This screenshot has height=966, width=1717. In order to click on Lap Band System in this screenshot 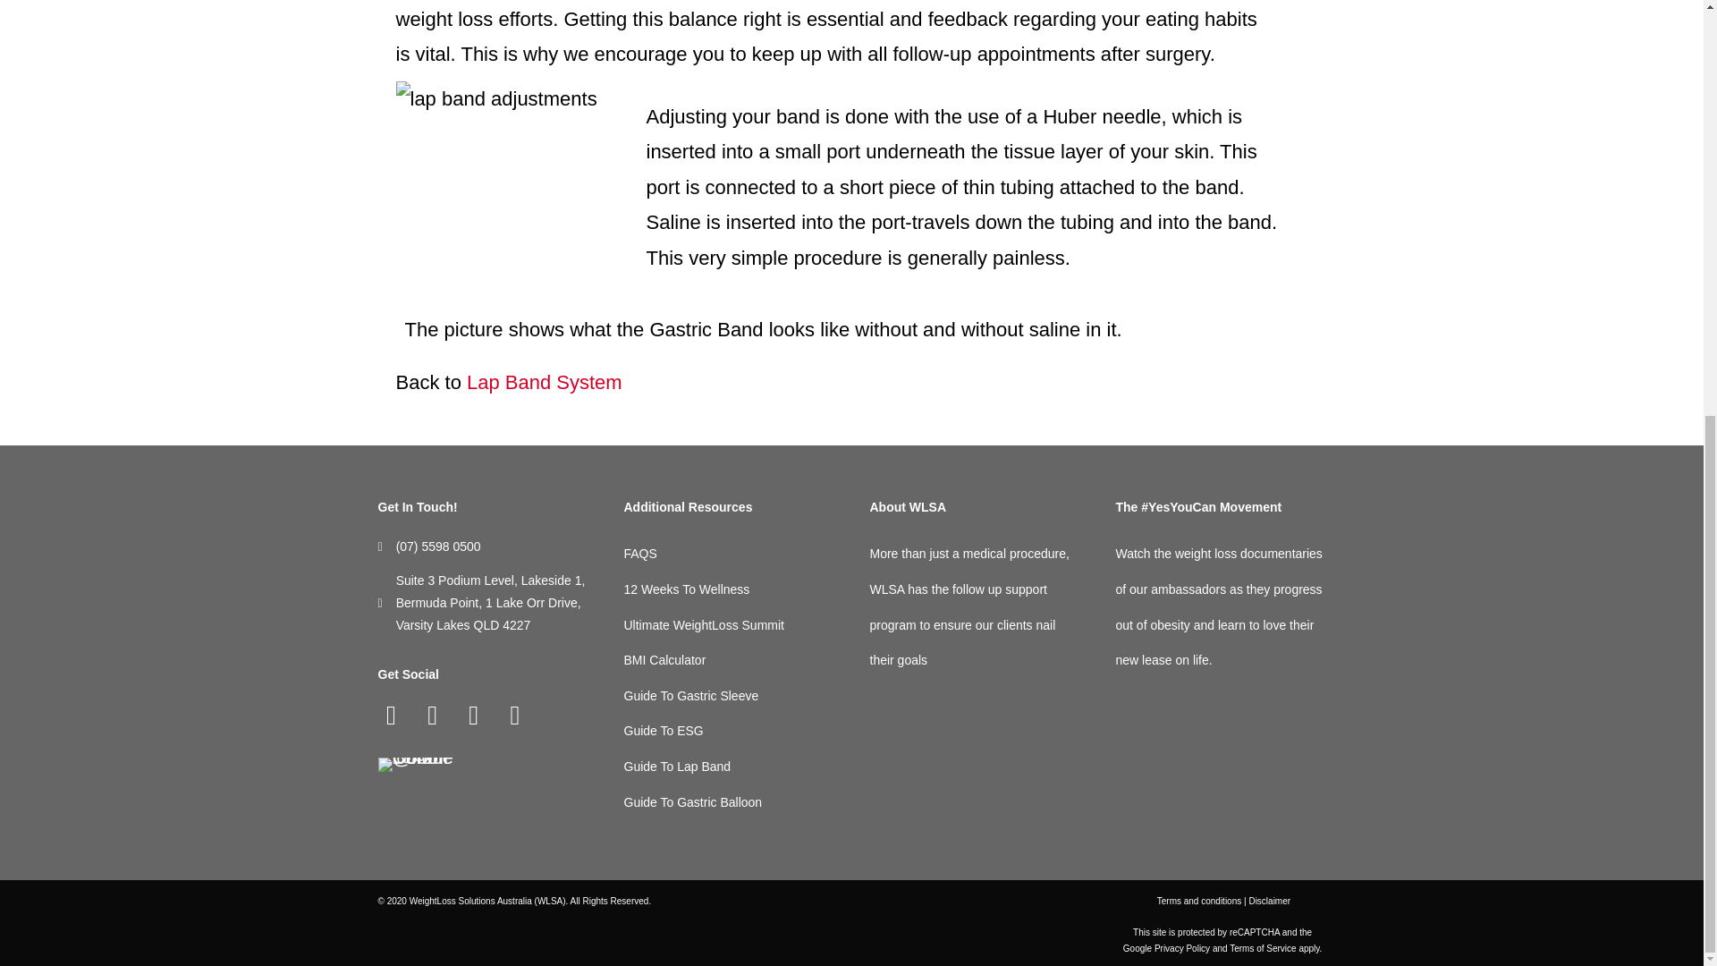, I will do `click(544, 381)`.